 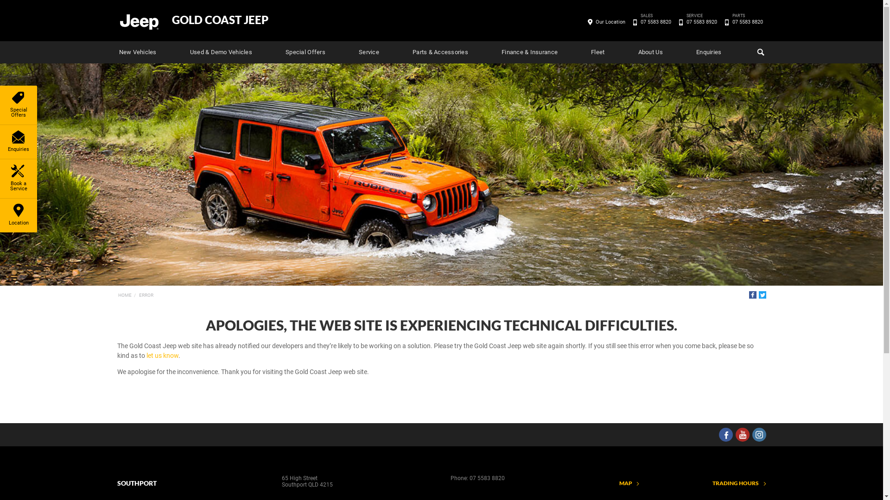 I want to click on Enquiries, so click(x=19, y=142).